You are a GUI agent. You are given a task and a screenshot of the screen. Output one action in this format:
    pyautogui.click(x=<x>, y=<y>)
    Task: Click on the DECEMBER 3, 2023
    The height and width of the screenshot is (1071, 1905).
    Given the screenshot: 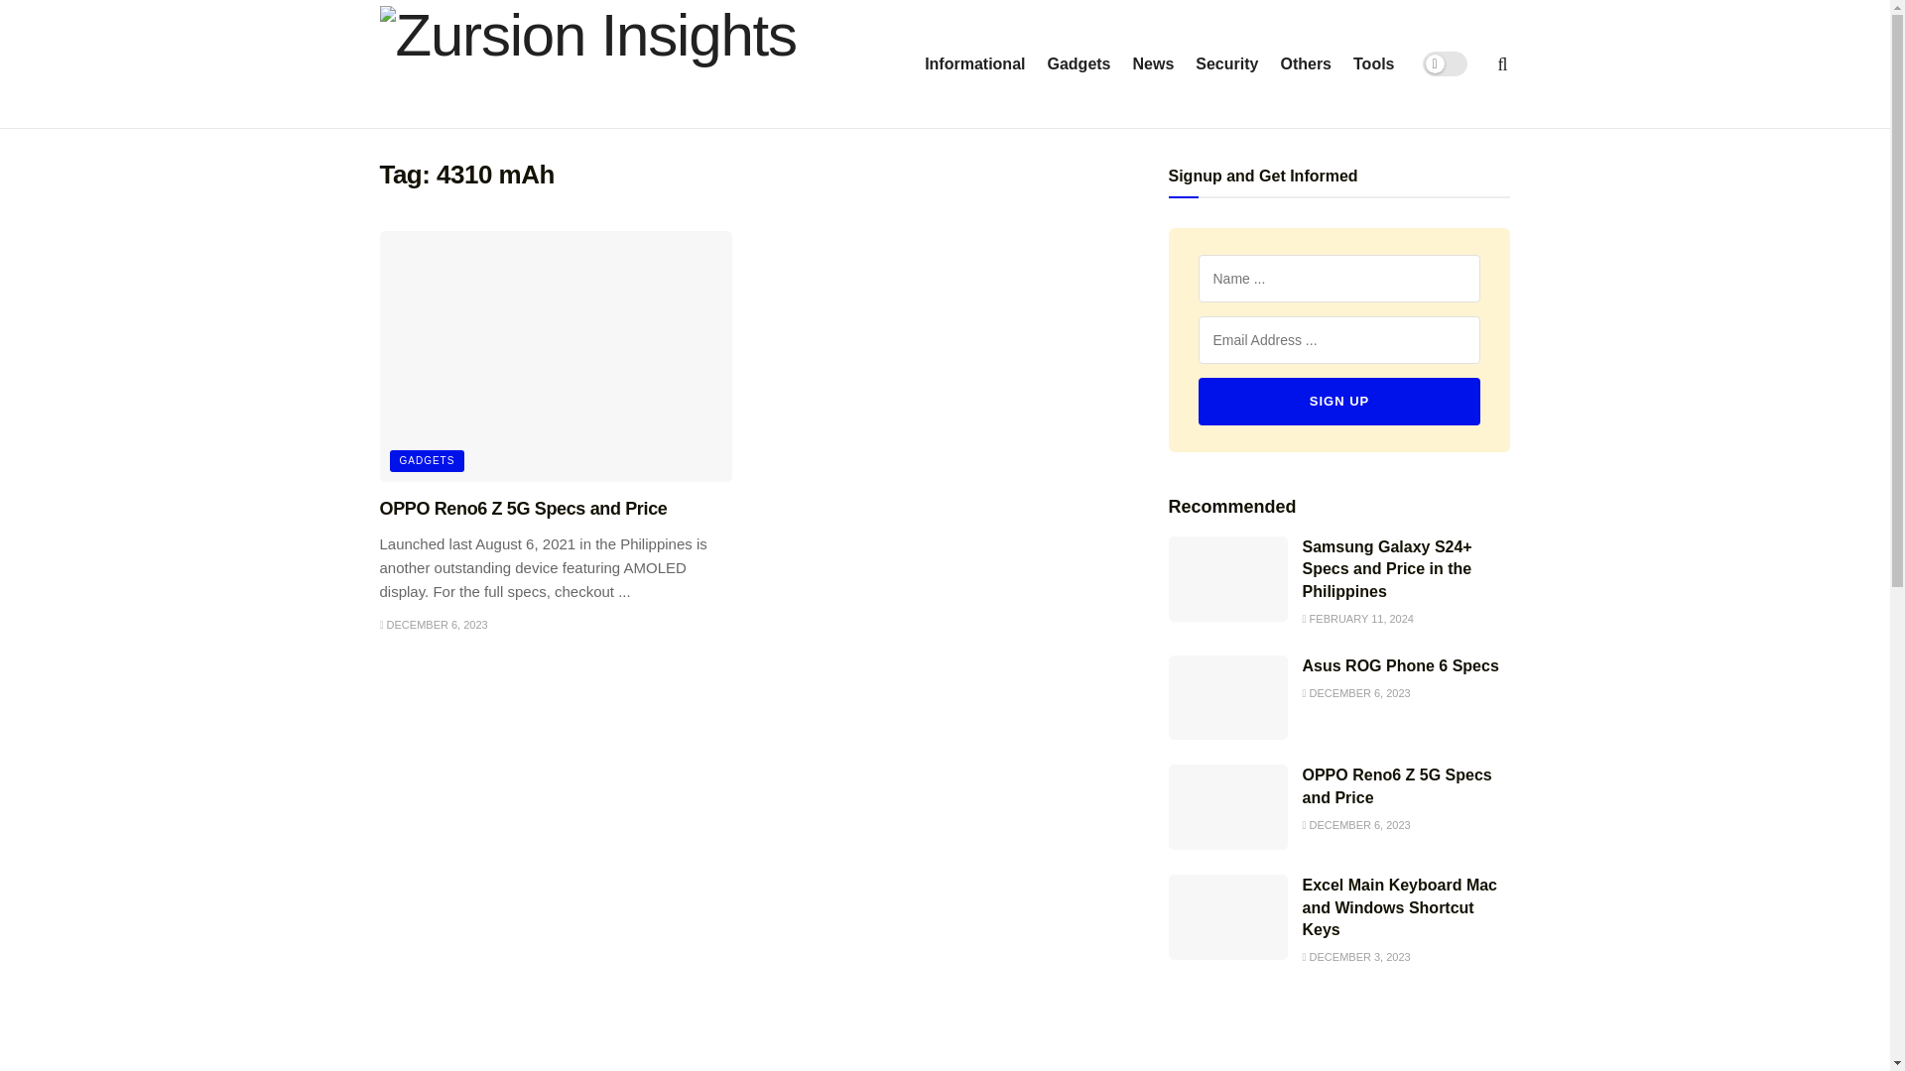 What is the action you would take?
    pyautogui.click(x=1355, y=956)
    